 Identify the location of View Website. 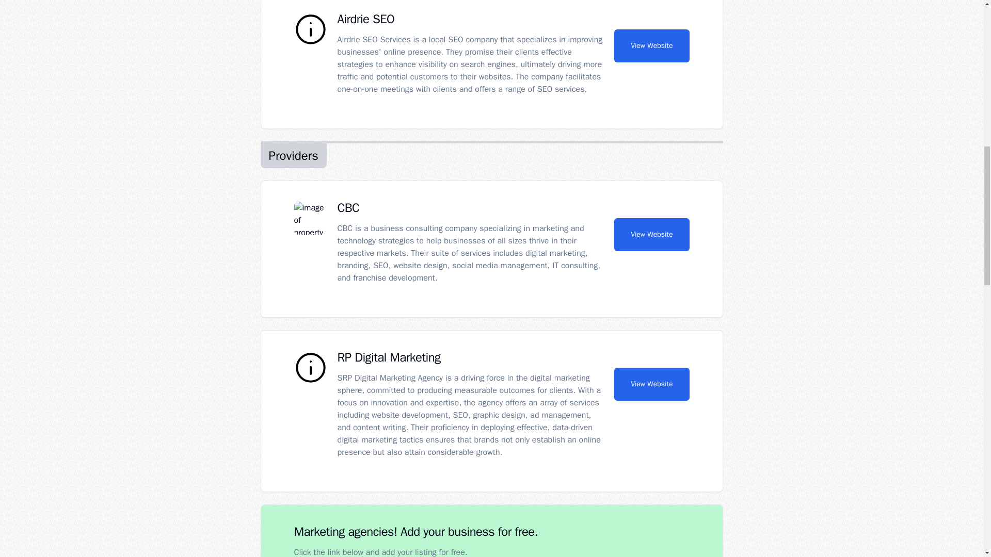
(651, 45).